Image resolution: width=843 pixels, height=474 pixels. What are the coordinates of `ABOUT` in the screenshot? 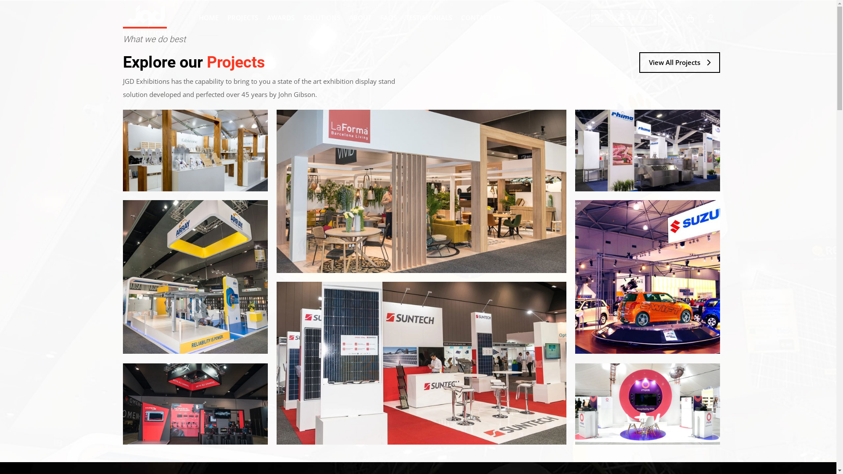 It's located at (360, 18).